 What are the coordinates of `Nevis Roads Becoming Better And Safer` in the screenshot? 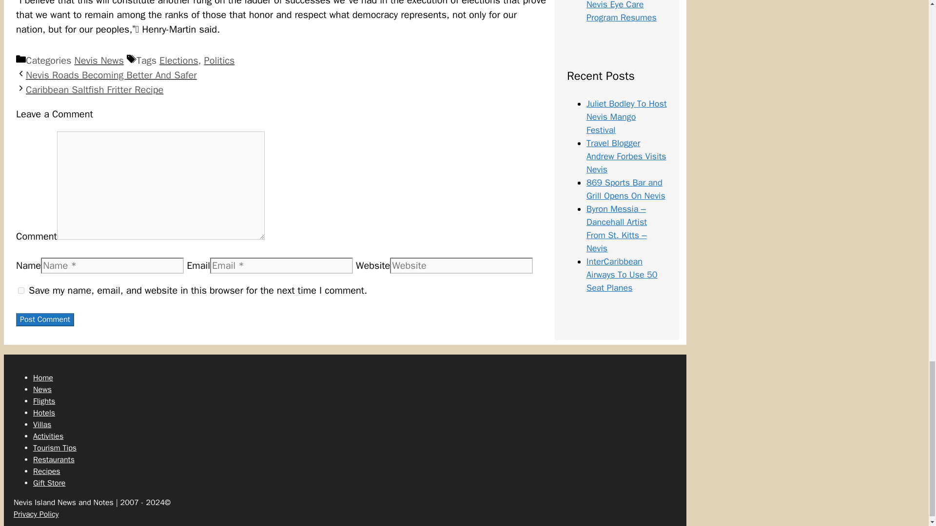 It's located at (111, 75).